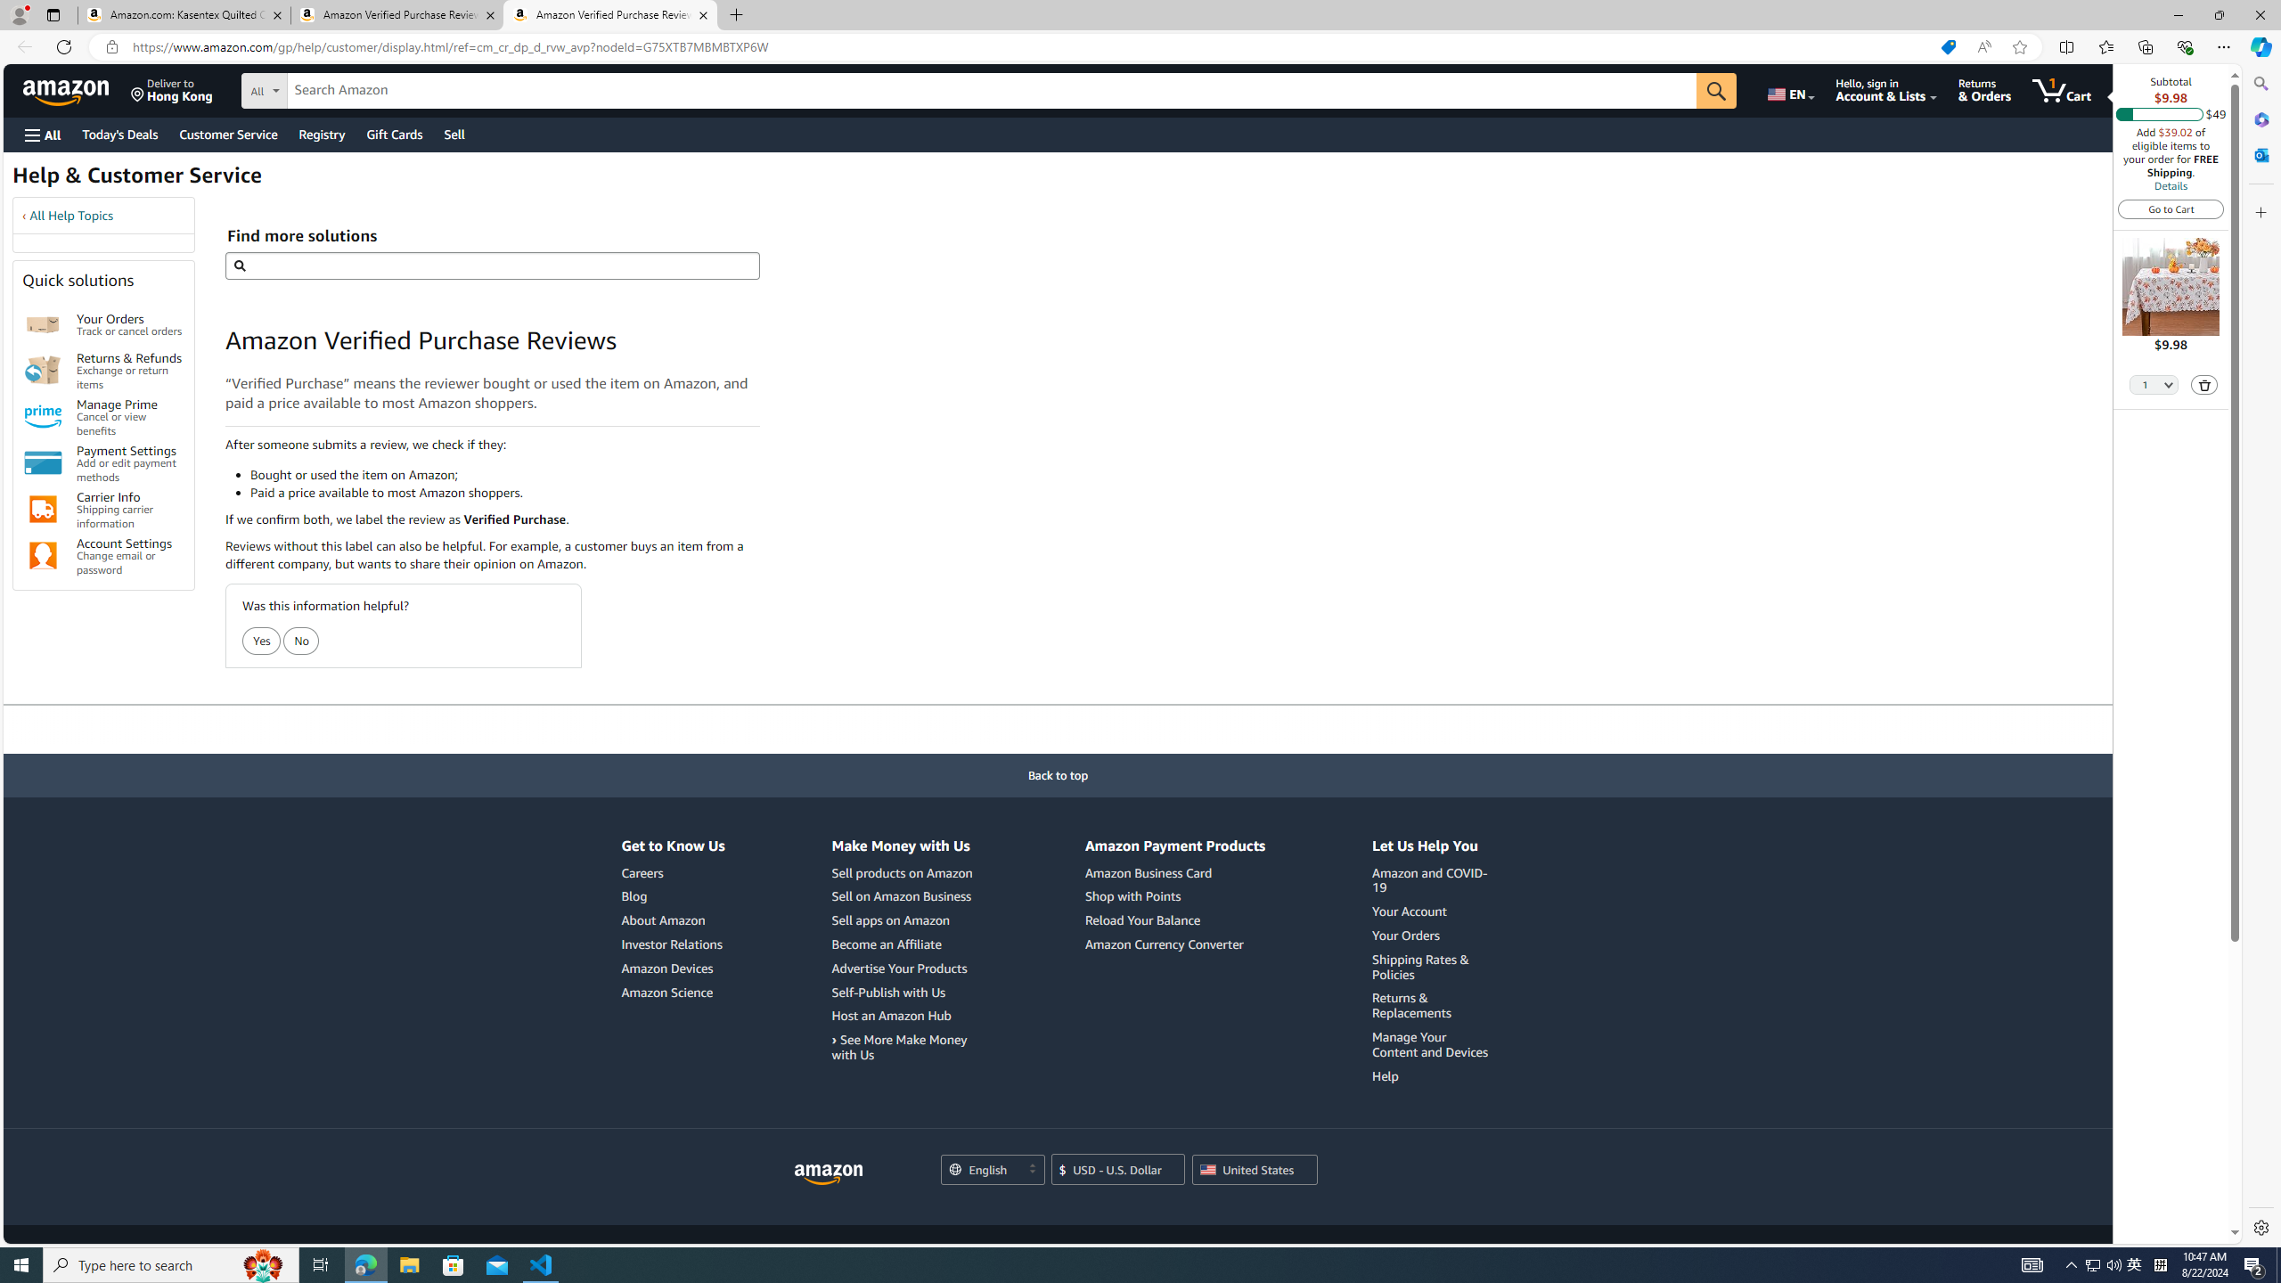  Describe the element at coordinates (1174, 896) in the screenshot. I see `Shop with Points` at that location.